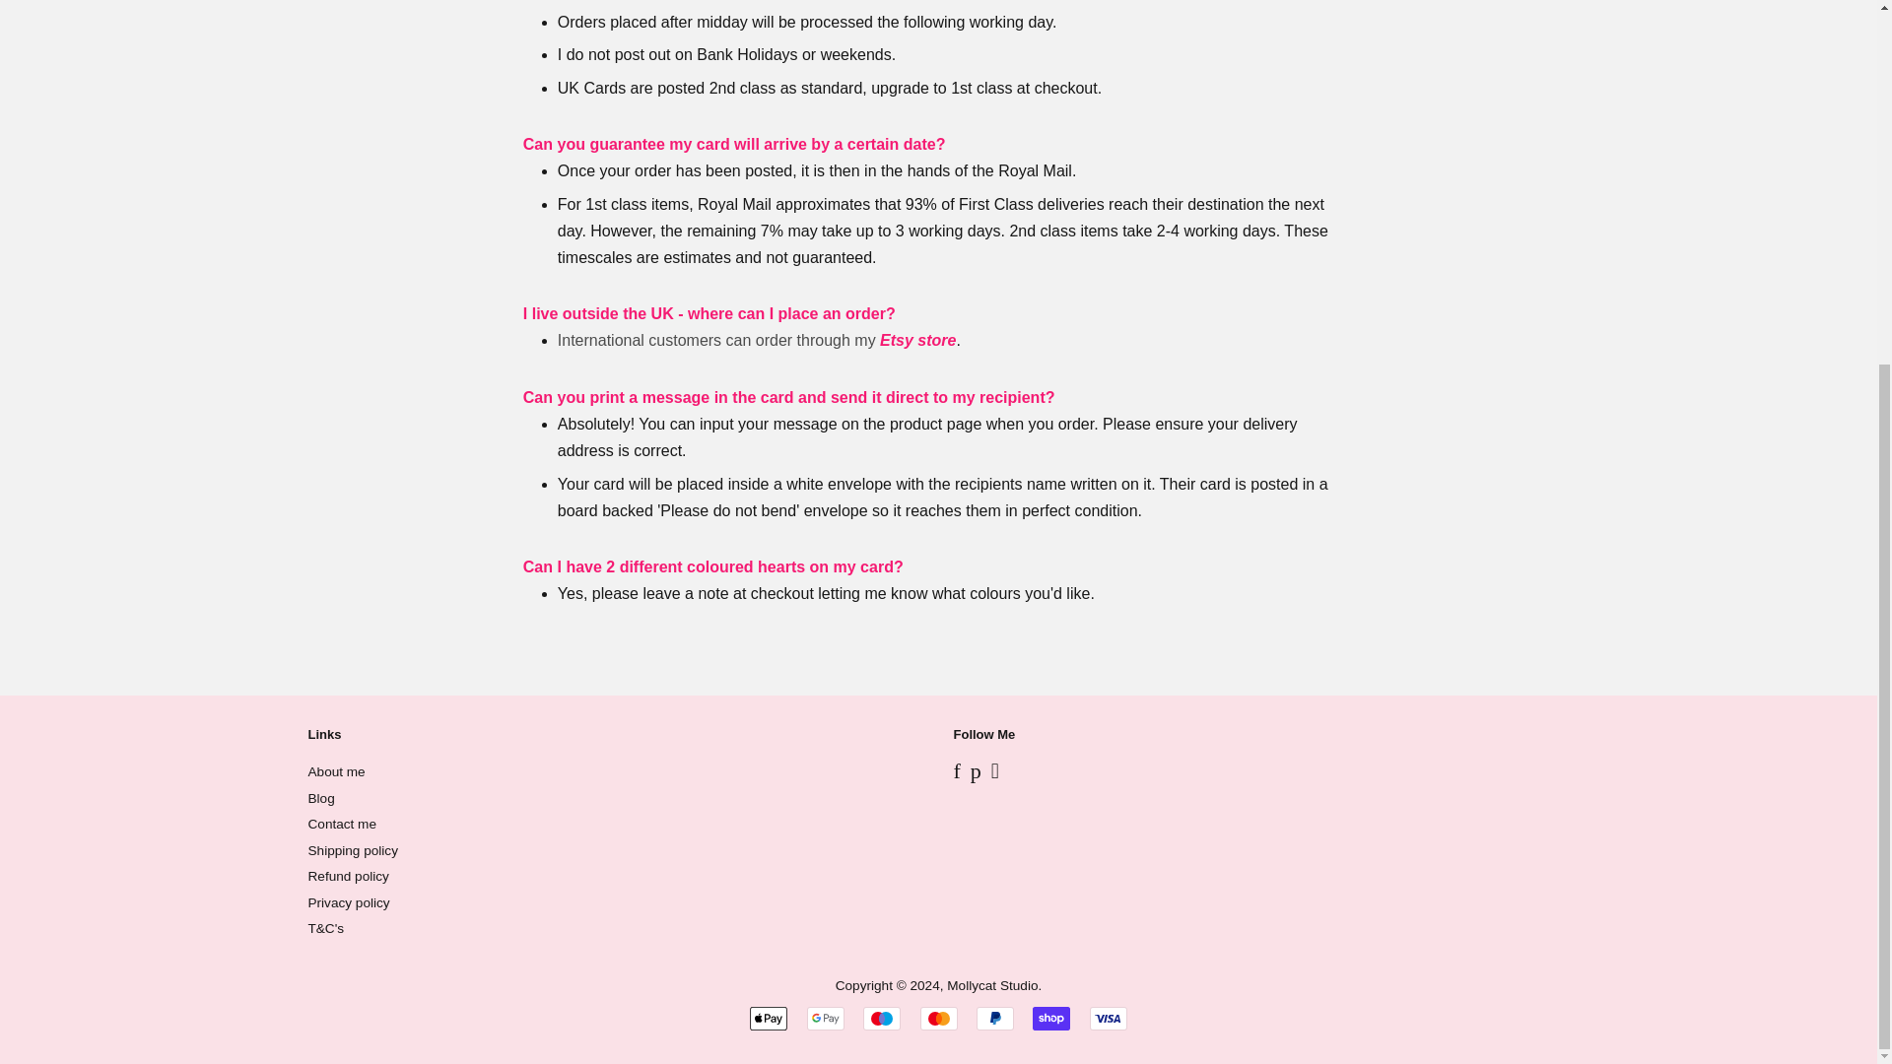 The image size is (1892, 1064). I want to click on Apple Pay, so click(768, 1019).